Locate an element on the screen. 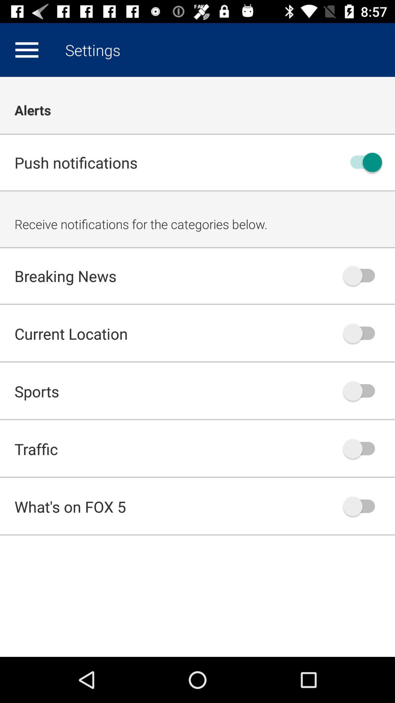 This screenshot has height=703, width=395. go to settings on the fox 5 app is located at coordinates (27, 50).